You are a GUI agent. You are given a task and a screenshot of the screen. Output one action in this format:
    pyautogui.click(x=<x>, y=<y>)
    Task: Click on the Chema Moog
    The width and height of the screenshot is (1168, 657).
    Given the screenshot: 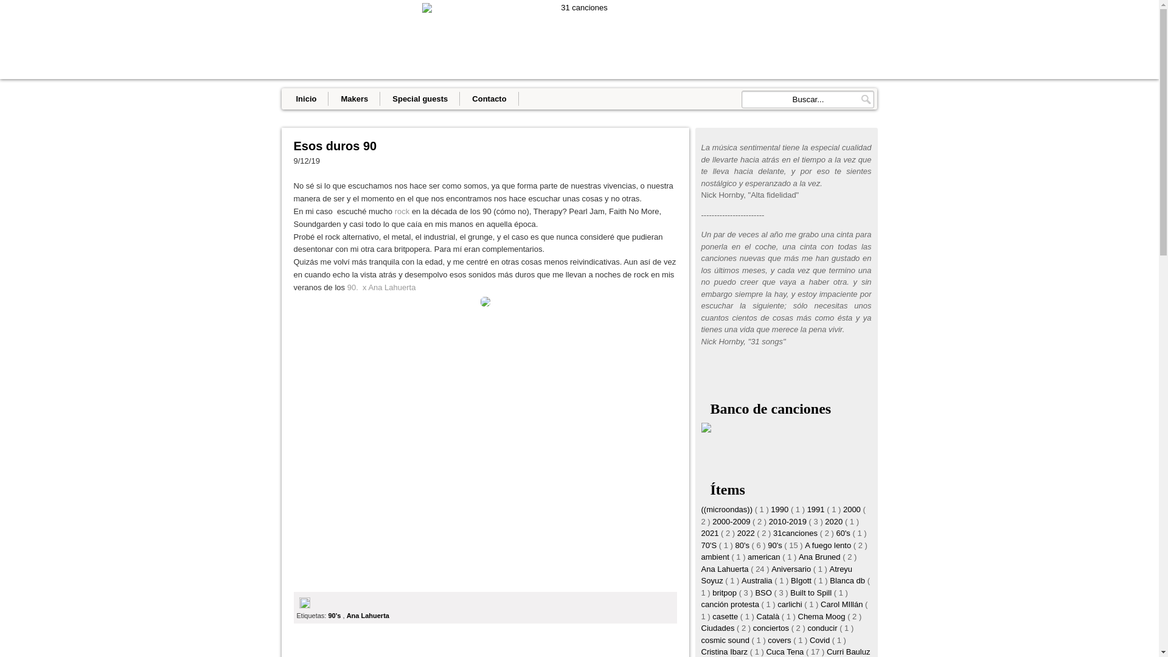 What is the action you would take?
    pyautogui.click(x=823, y=617)
    